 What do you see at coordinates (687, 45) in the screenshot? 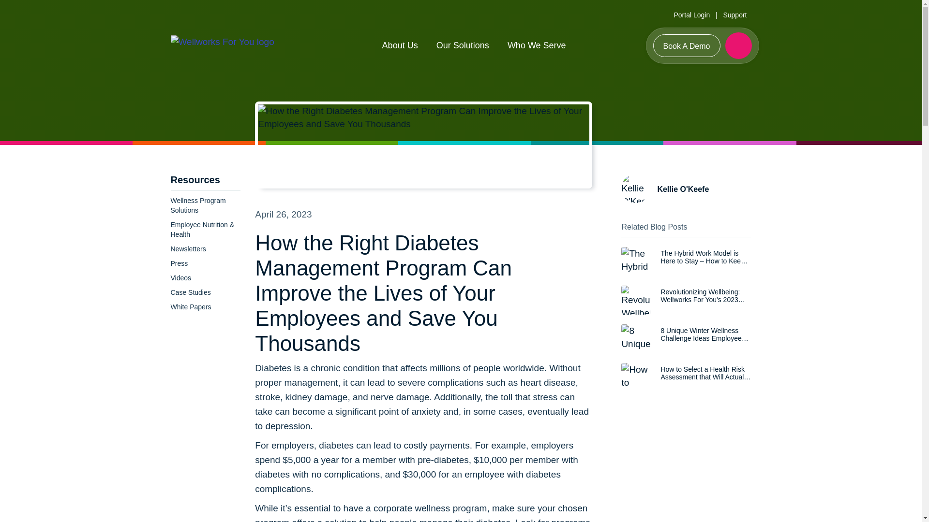
I see `Book A Demo` at bounding box center [687, 45].